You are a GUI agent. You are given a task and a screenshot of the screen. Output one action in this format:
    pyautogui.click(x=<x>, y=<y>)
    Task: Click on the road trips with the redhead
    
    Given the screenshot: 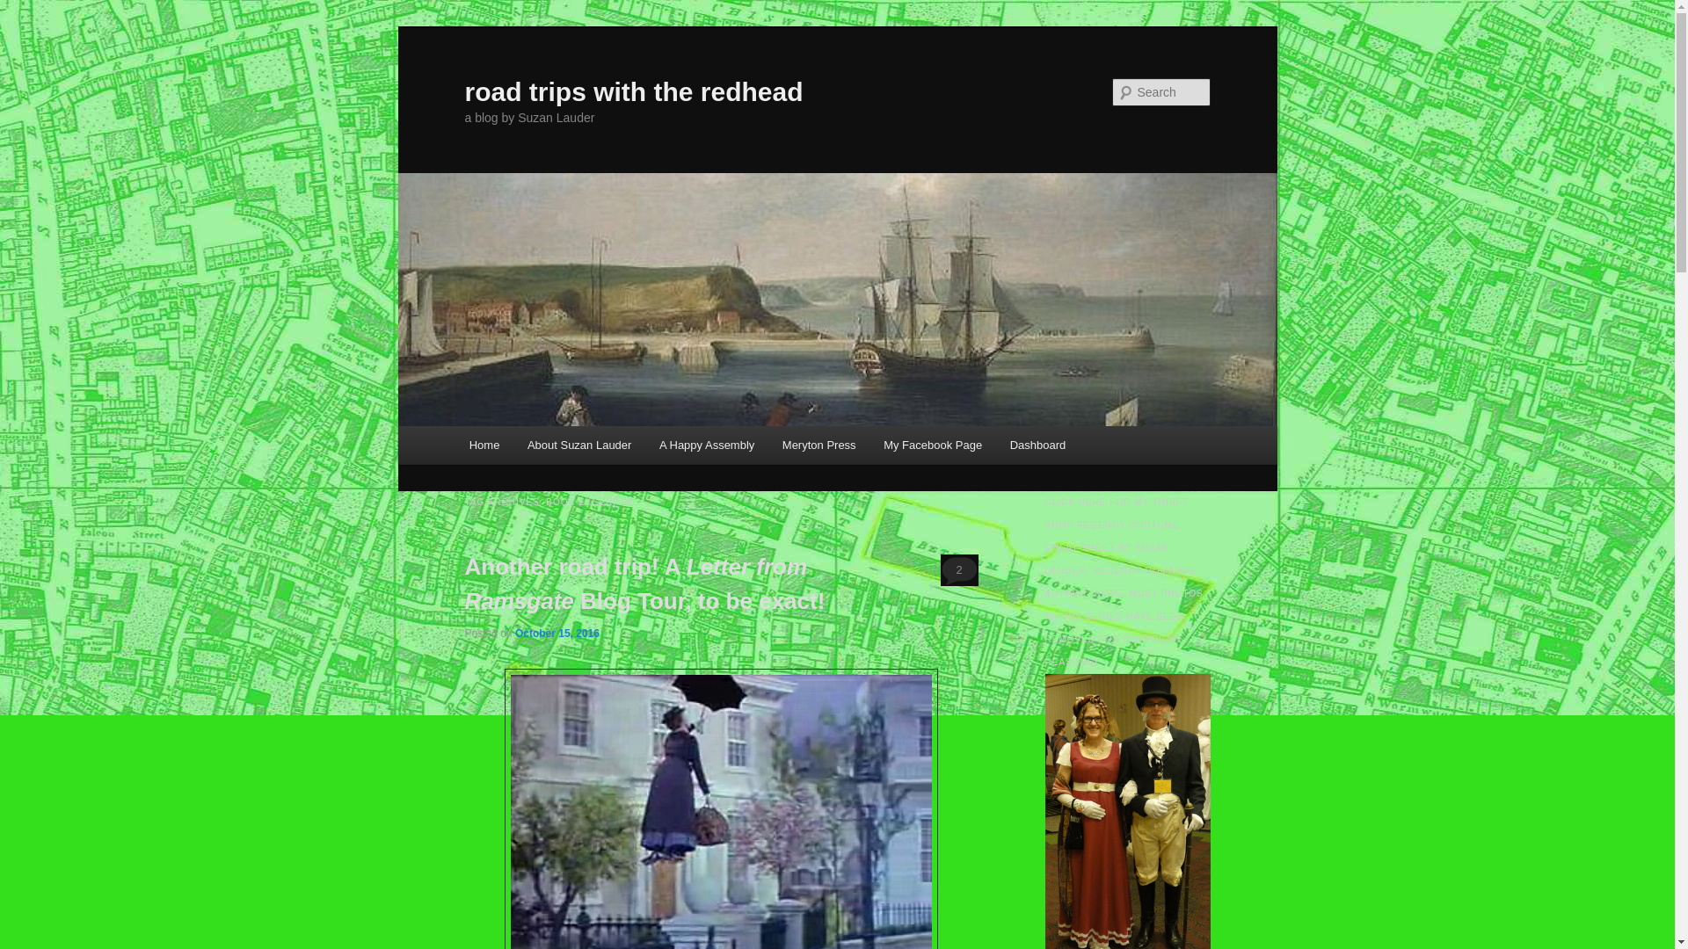 What is the action you would take?
    pyautogui.click(x=633, y=91)
    